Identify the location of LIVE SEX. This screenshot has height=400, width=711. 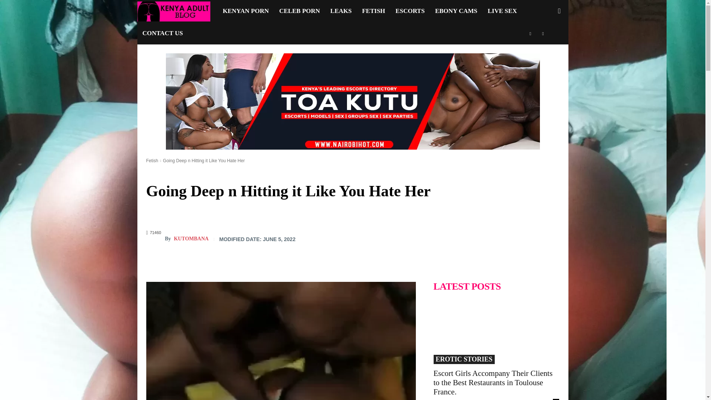
(502, 11).